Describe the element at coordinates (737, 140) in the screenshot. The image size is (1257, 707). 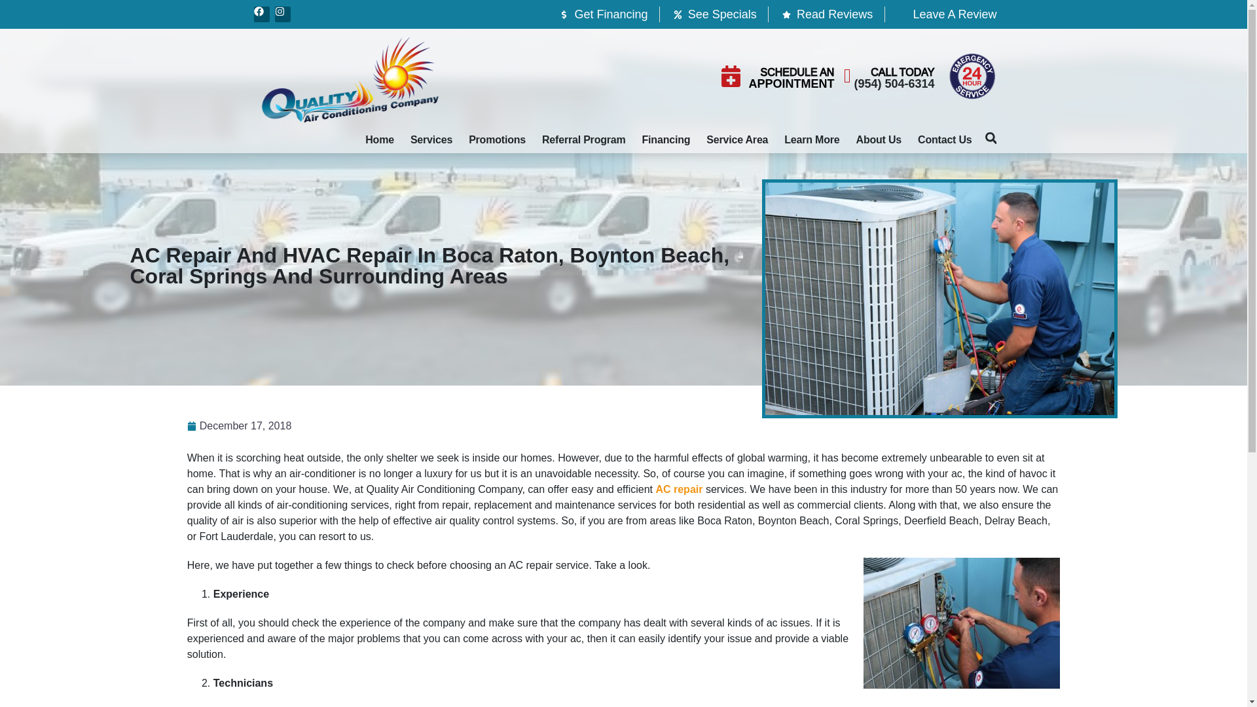
I see `Service Area` at that location.